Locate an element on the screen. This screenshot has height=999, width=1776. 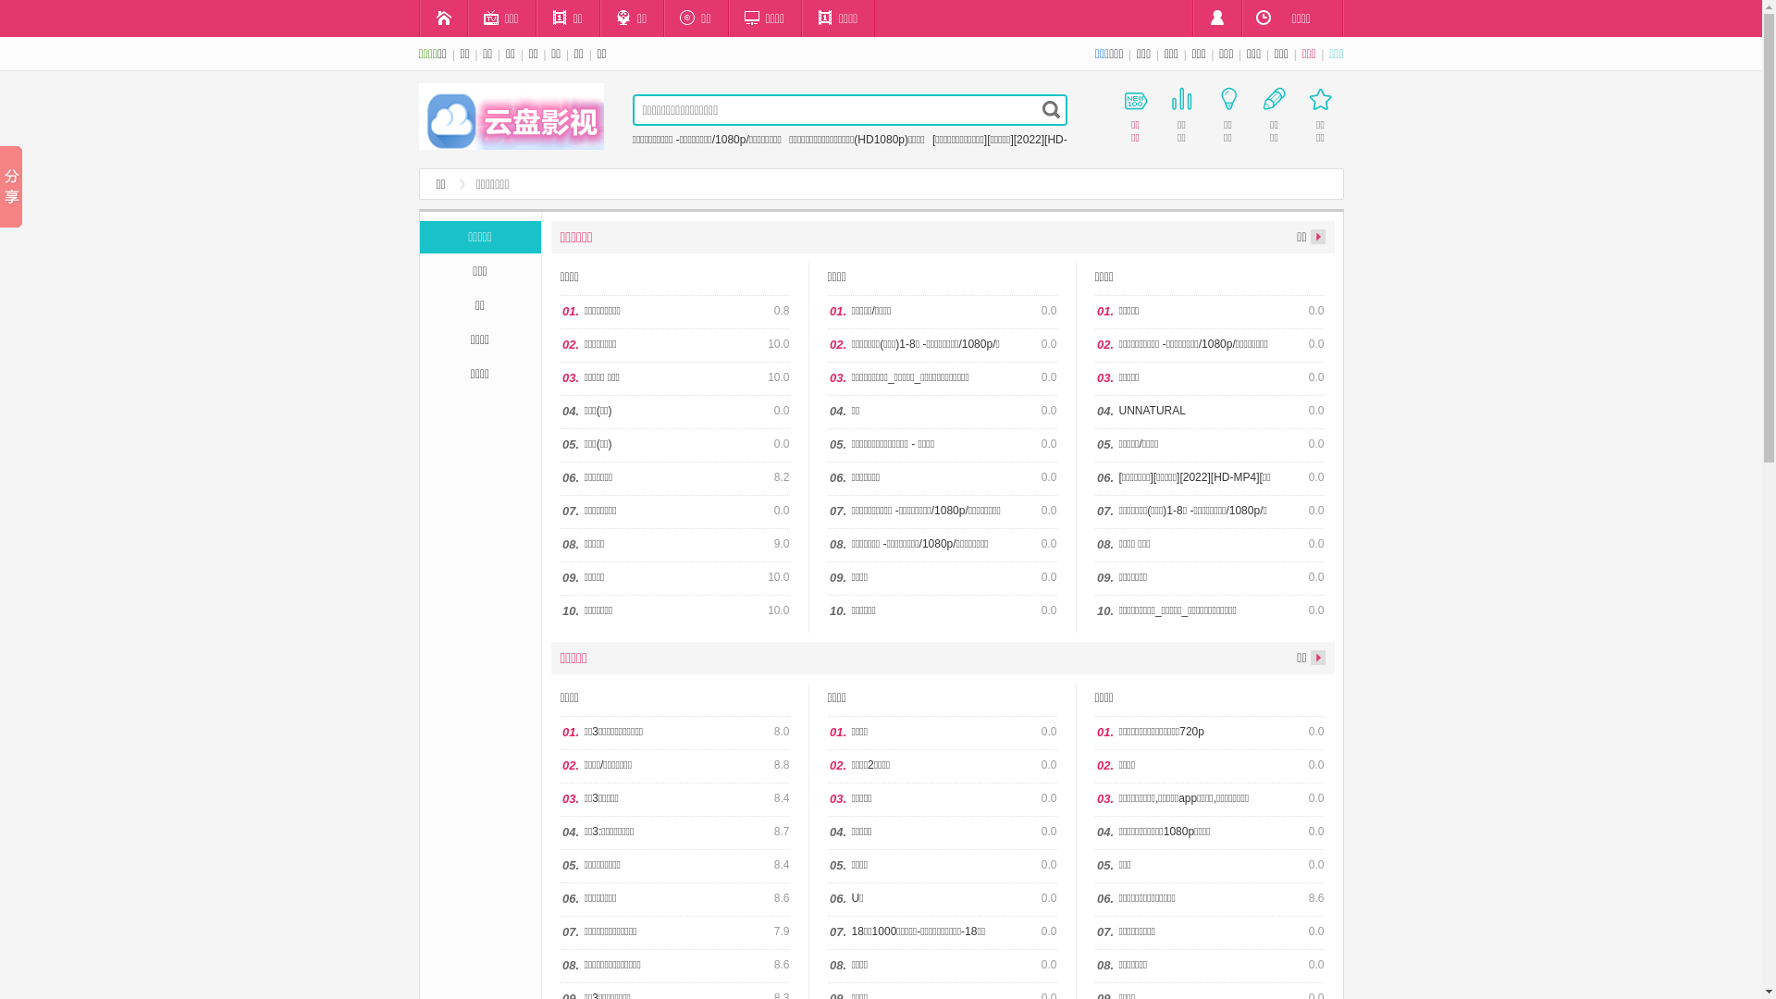
04.
UNNATURAL
0.0 is located at coordinates (1210, 413).